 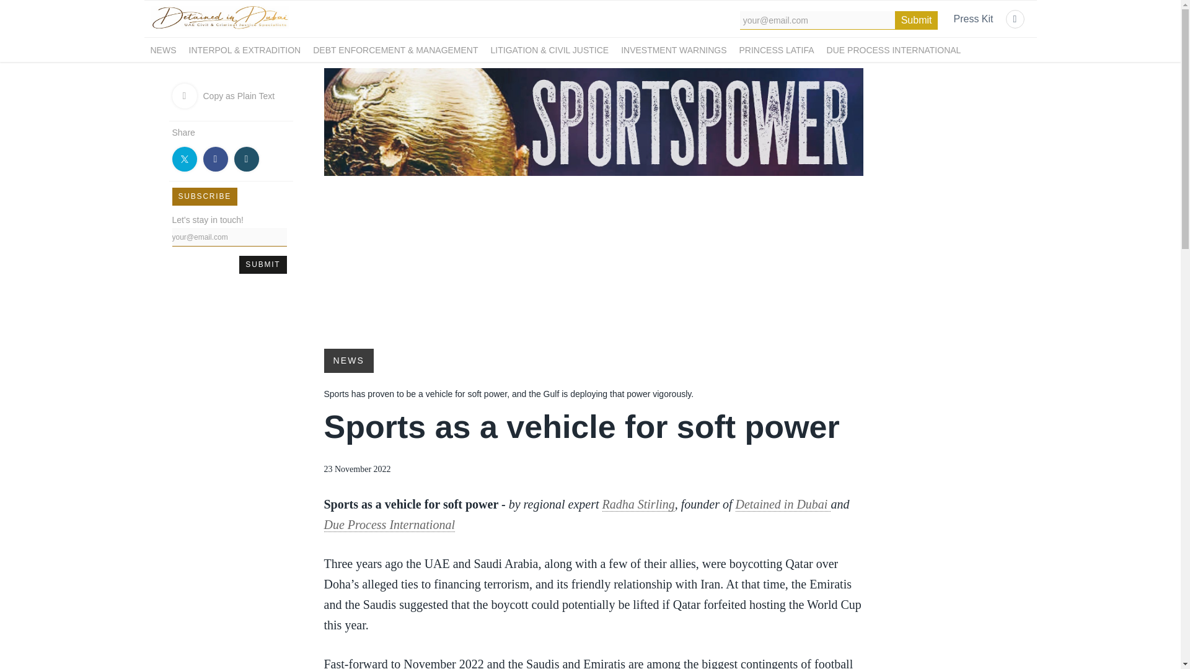 I want to click on Due Process International, so click(x=389, y=524).